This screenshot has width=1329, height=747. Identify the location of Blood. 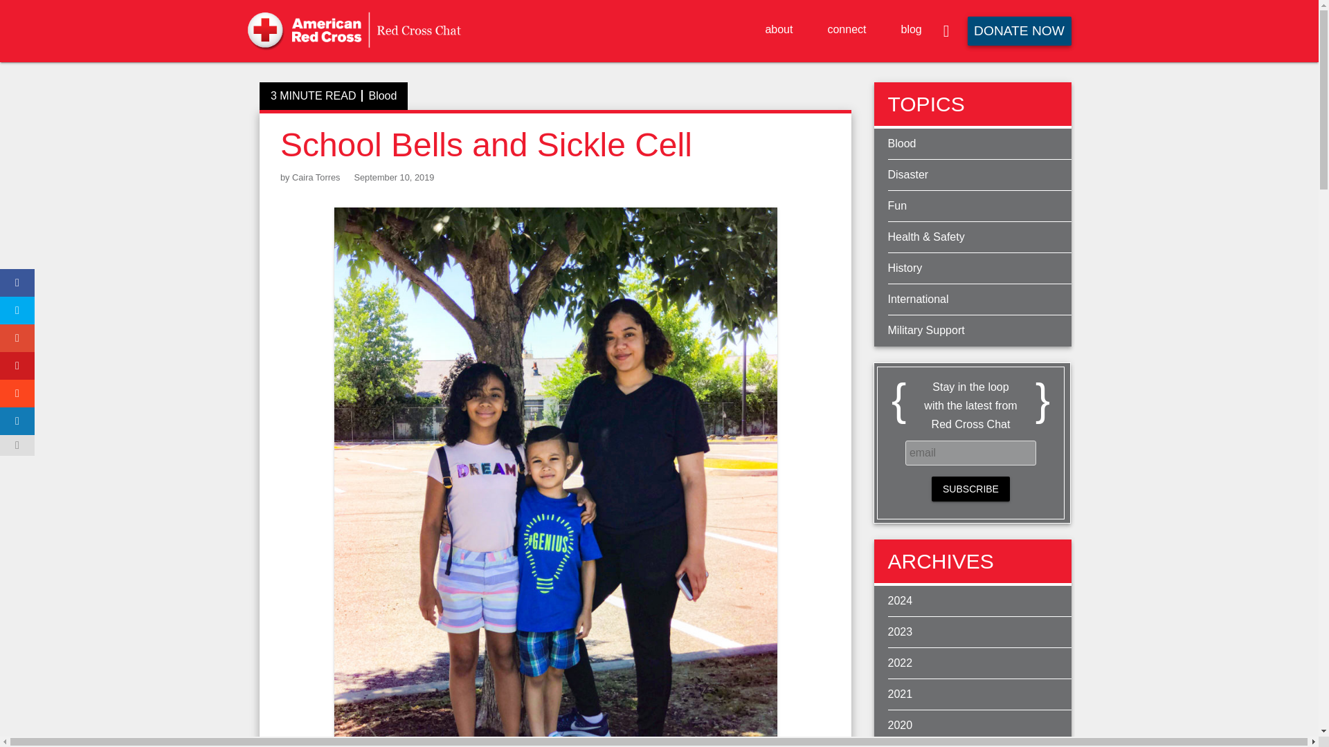
(979, 144).